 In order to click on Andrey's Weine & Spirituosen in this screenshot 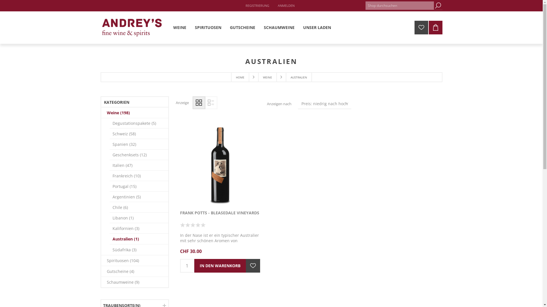, I will do `click(132, 28)`.